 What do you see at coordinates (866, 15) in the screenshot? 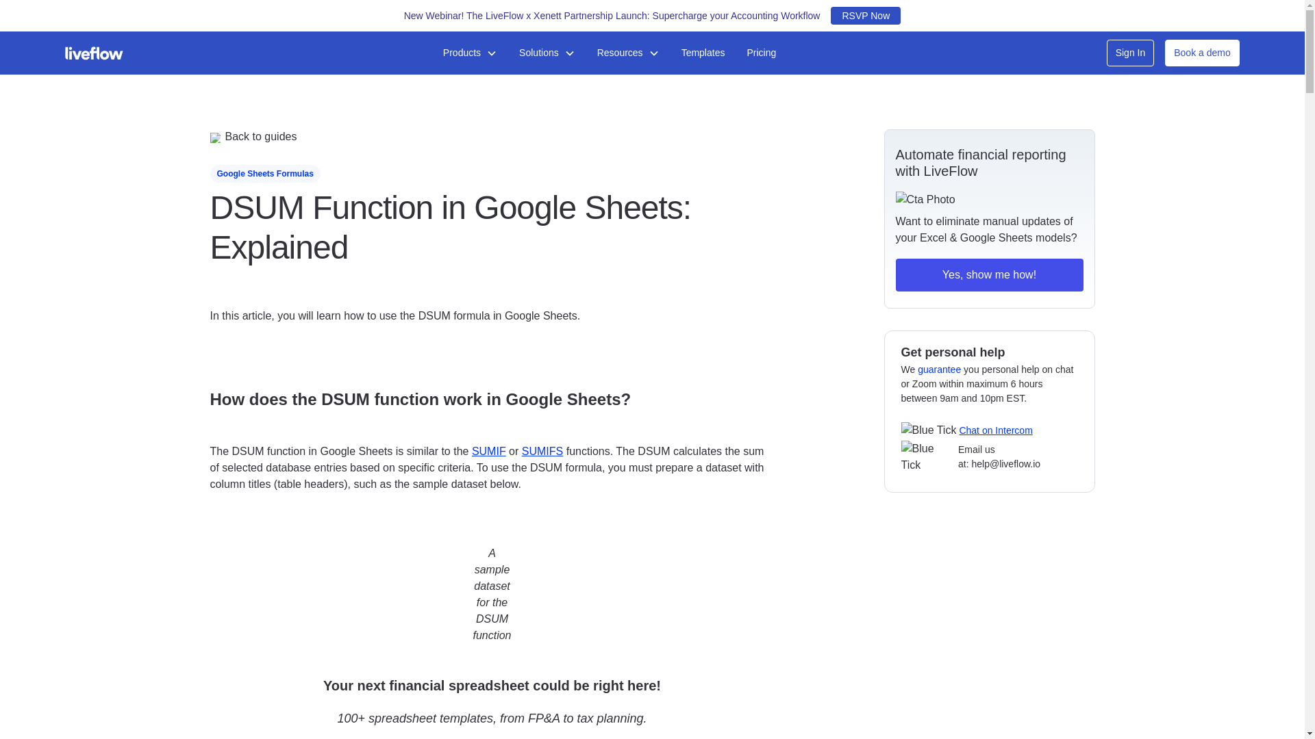
I see `RSVP Now` at bounding box center [866, 15].